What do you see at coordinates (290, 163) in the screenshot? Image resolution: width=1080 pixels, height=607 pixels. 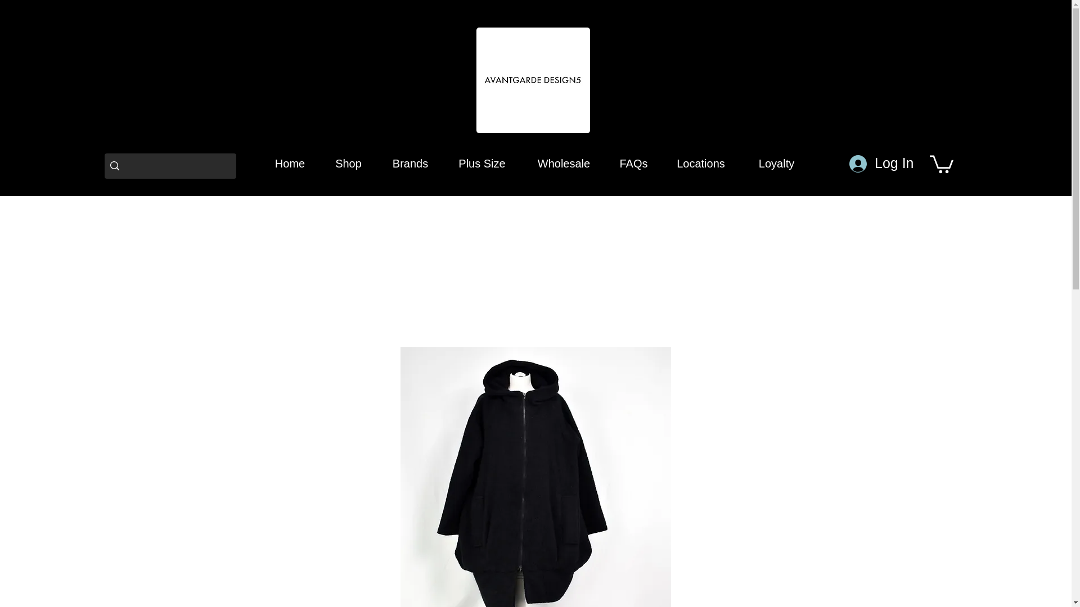 I see `Home` at bounding box center [290, 163].